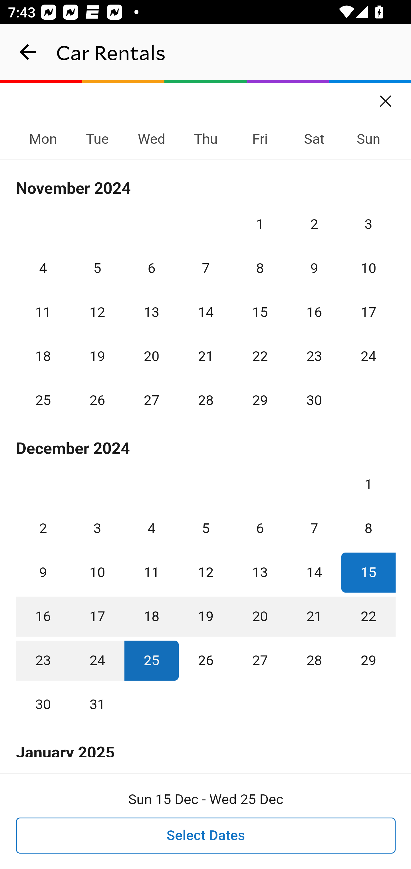 This screenshot has width=411, height=869. I want to click on 29 November 2024, so click(260, 400).